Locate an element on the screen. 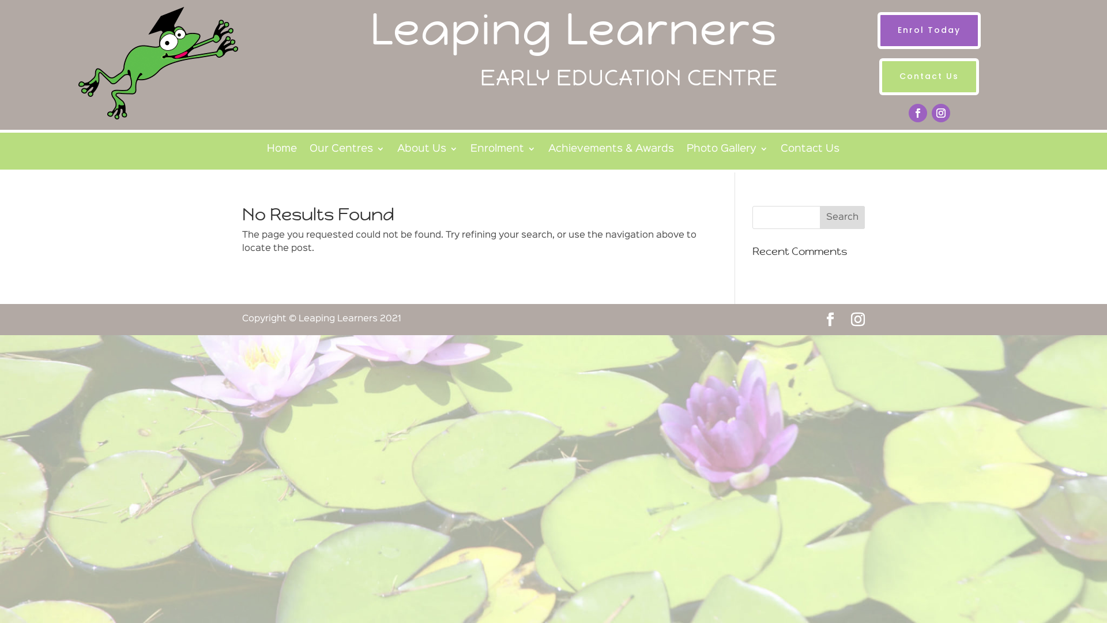 The image size is (1107, 623). About Us is located at coordinates (428, 151).